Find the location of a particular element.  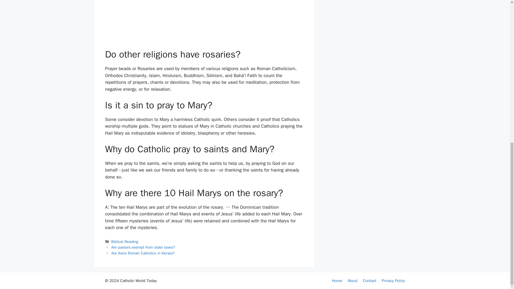

Contact is located at coordinates (369, 281).